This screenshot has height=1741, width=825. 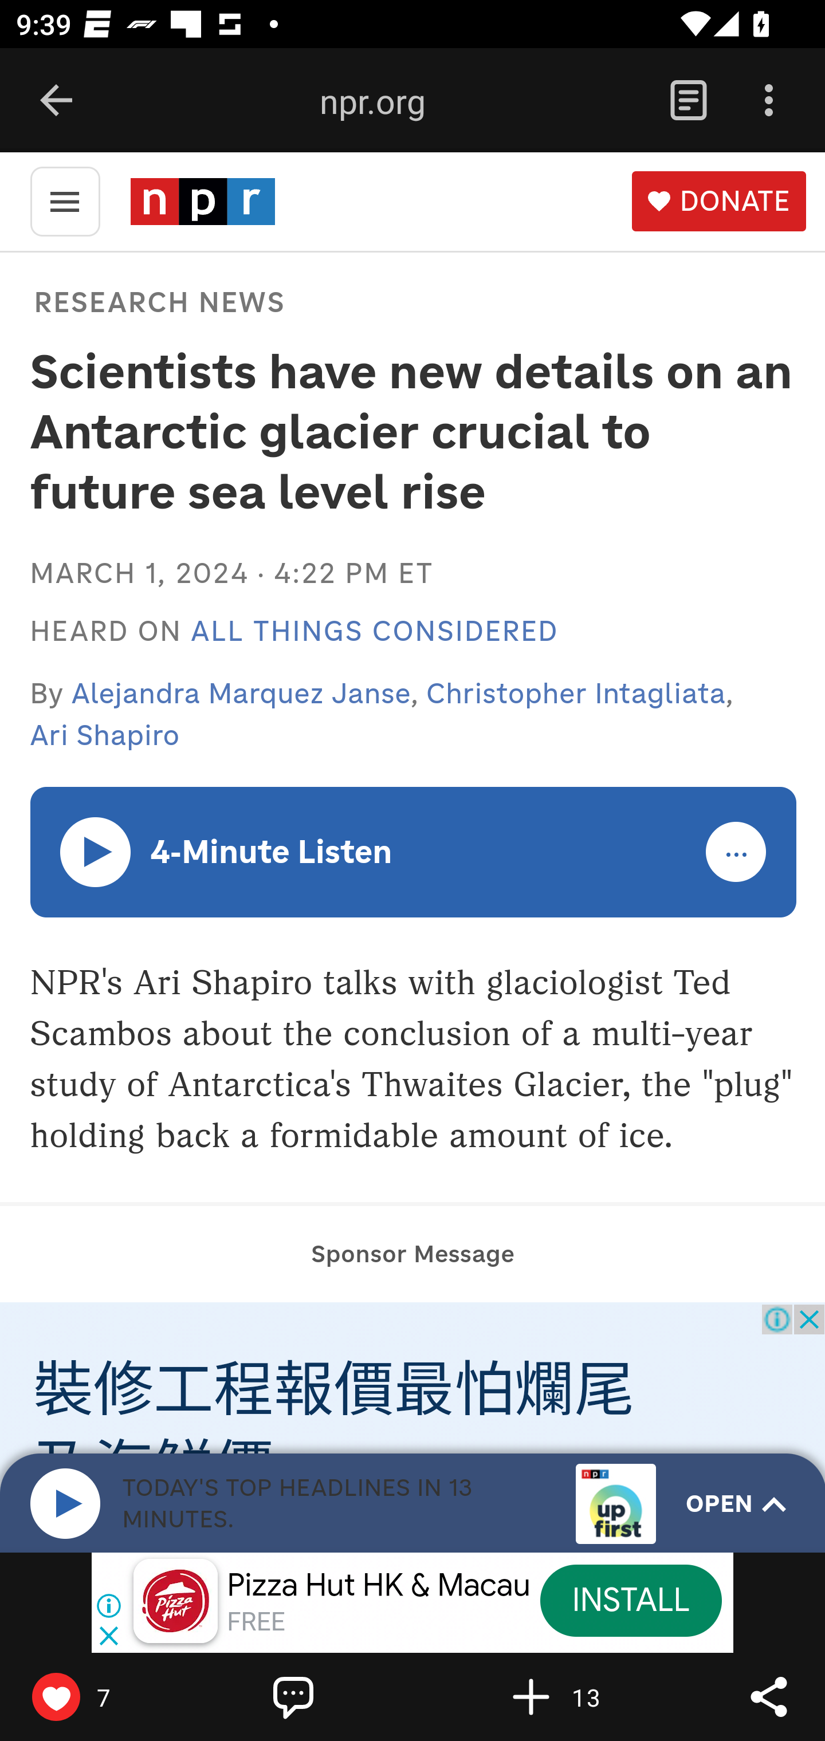 I want to click on Reader View, so click(x=688, y=101).